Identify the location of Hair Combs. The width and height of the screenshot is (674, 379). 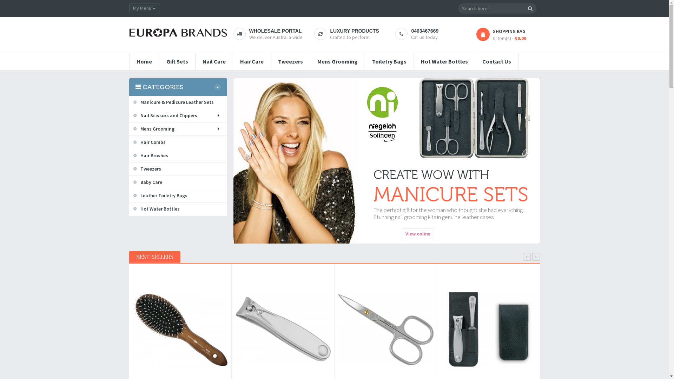
(178, 142).